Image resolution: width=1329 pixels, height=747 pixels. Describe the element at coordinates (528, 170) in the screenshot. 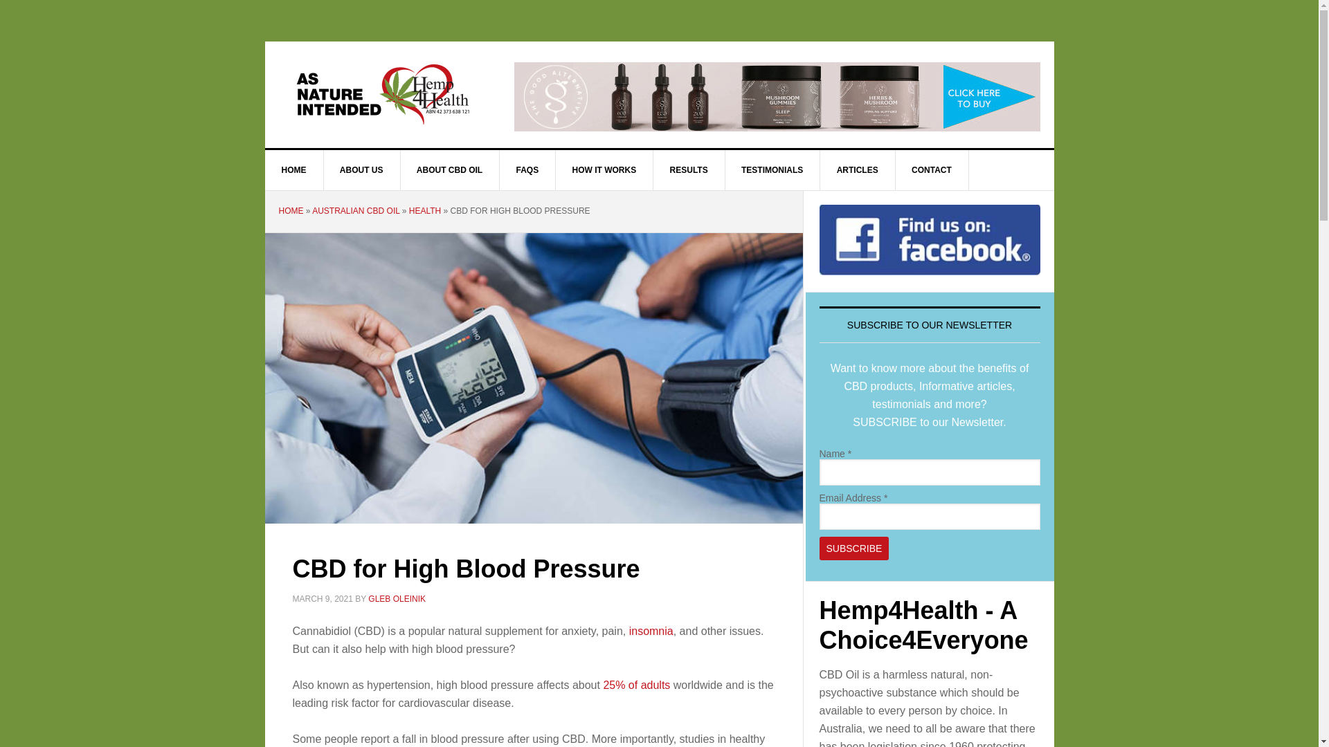

I see `FAQS` at that location.